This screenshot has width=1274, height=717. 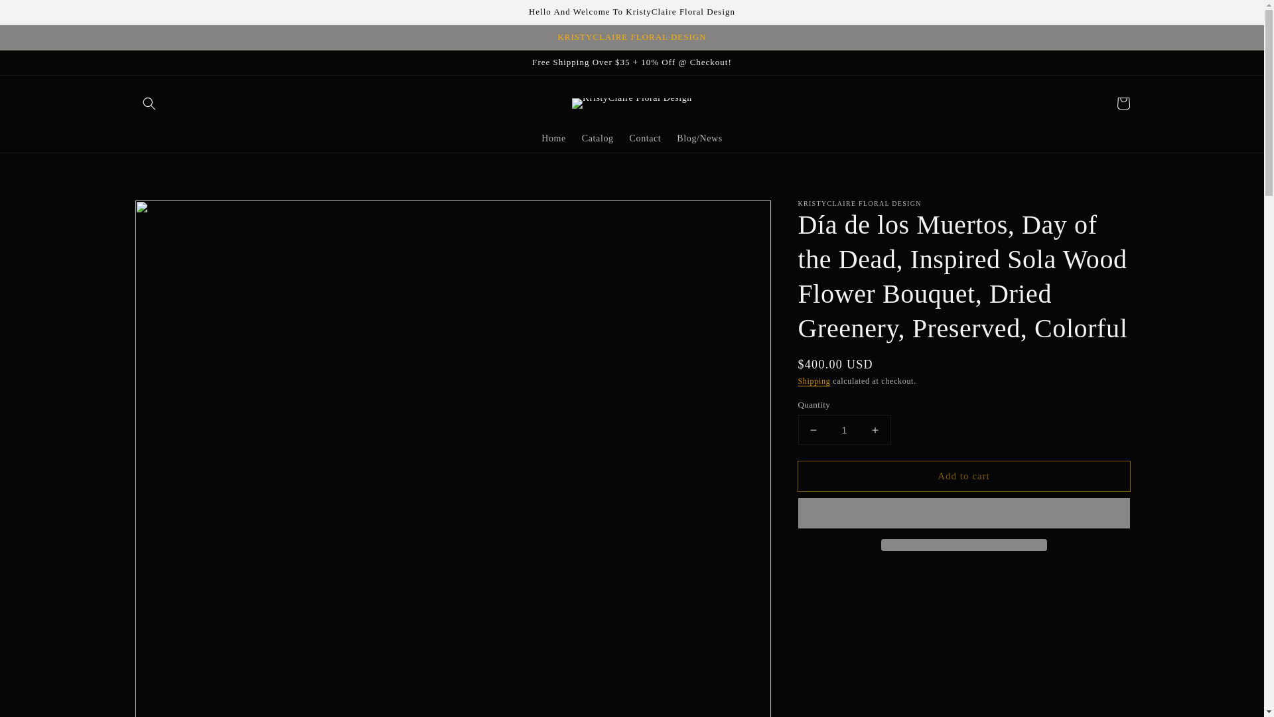 What do you see at coordinates (963, 476) in the screenshot?
I see `Add to cart` at bounding box center [963, 476].